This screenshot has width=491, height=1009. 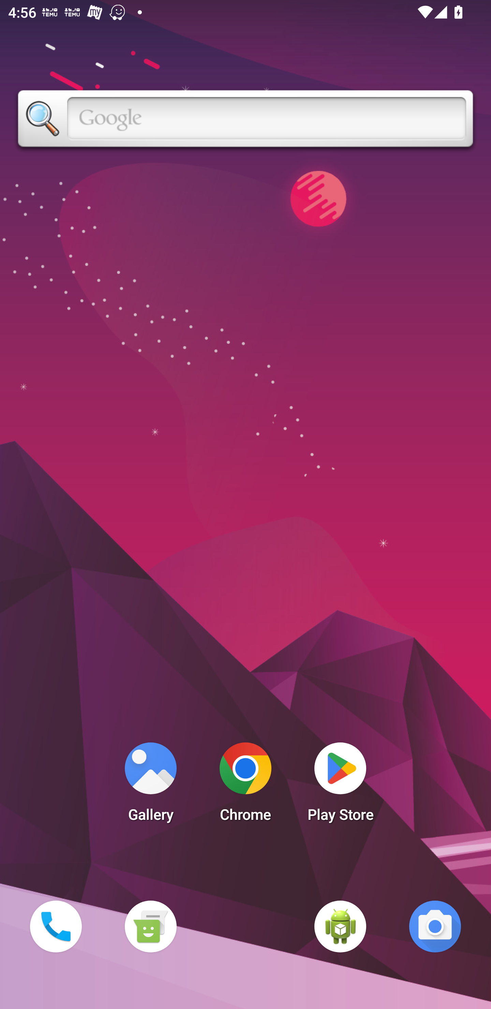 What do you see at coordinates (340, 926) in the screenshot?
I see `WebView Browser Tester` at bounding box center [340, 926].